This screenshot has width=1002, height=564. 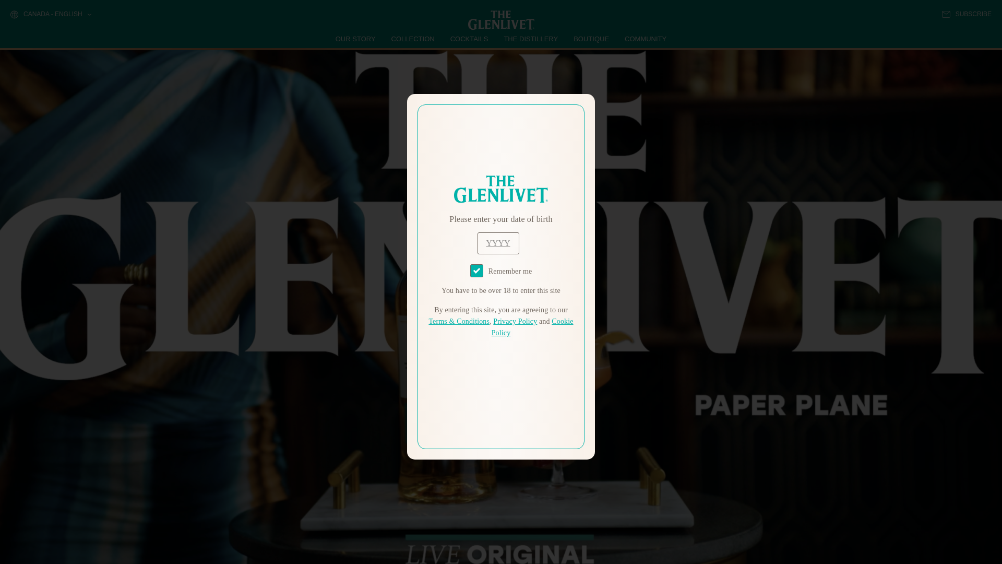 I want to click on year, so click(x=498, y=243).